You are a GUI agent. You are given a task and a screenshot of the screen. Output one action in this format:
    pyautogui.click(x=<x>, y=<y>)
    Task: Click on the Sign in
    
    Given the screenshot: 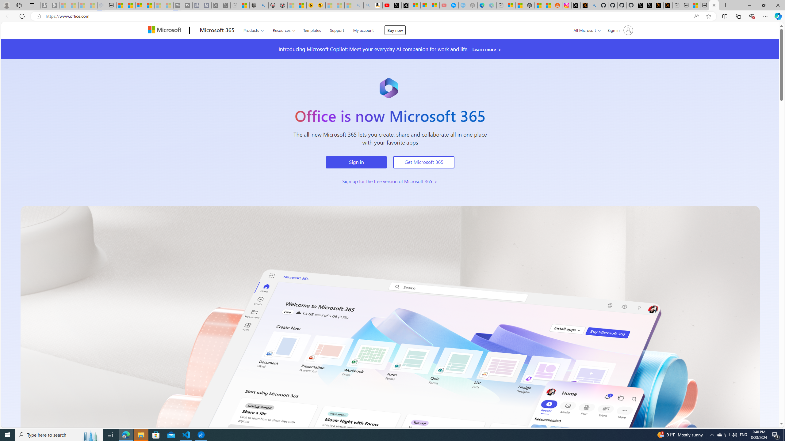 What is the action you would take?
    pyautogui.click(x=356, y=162)
    